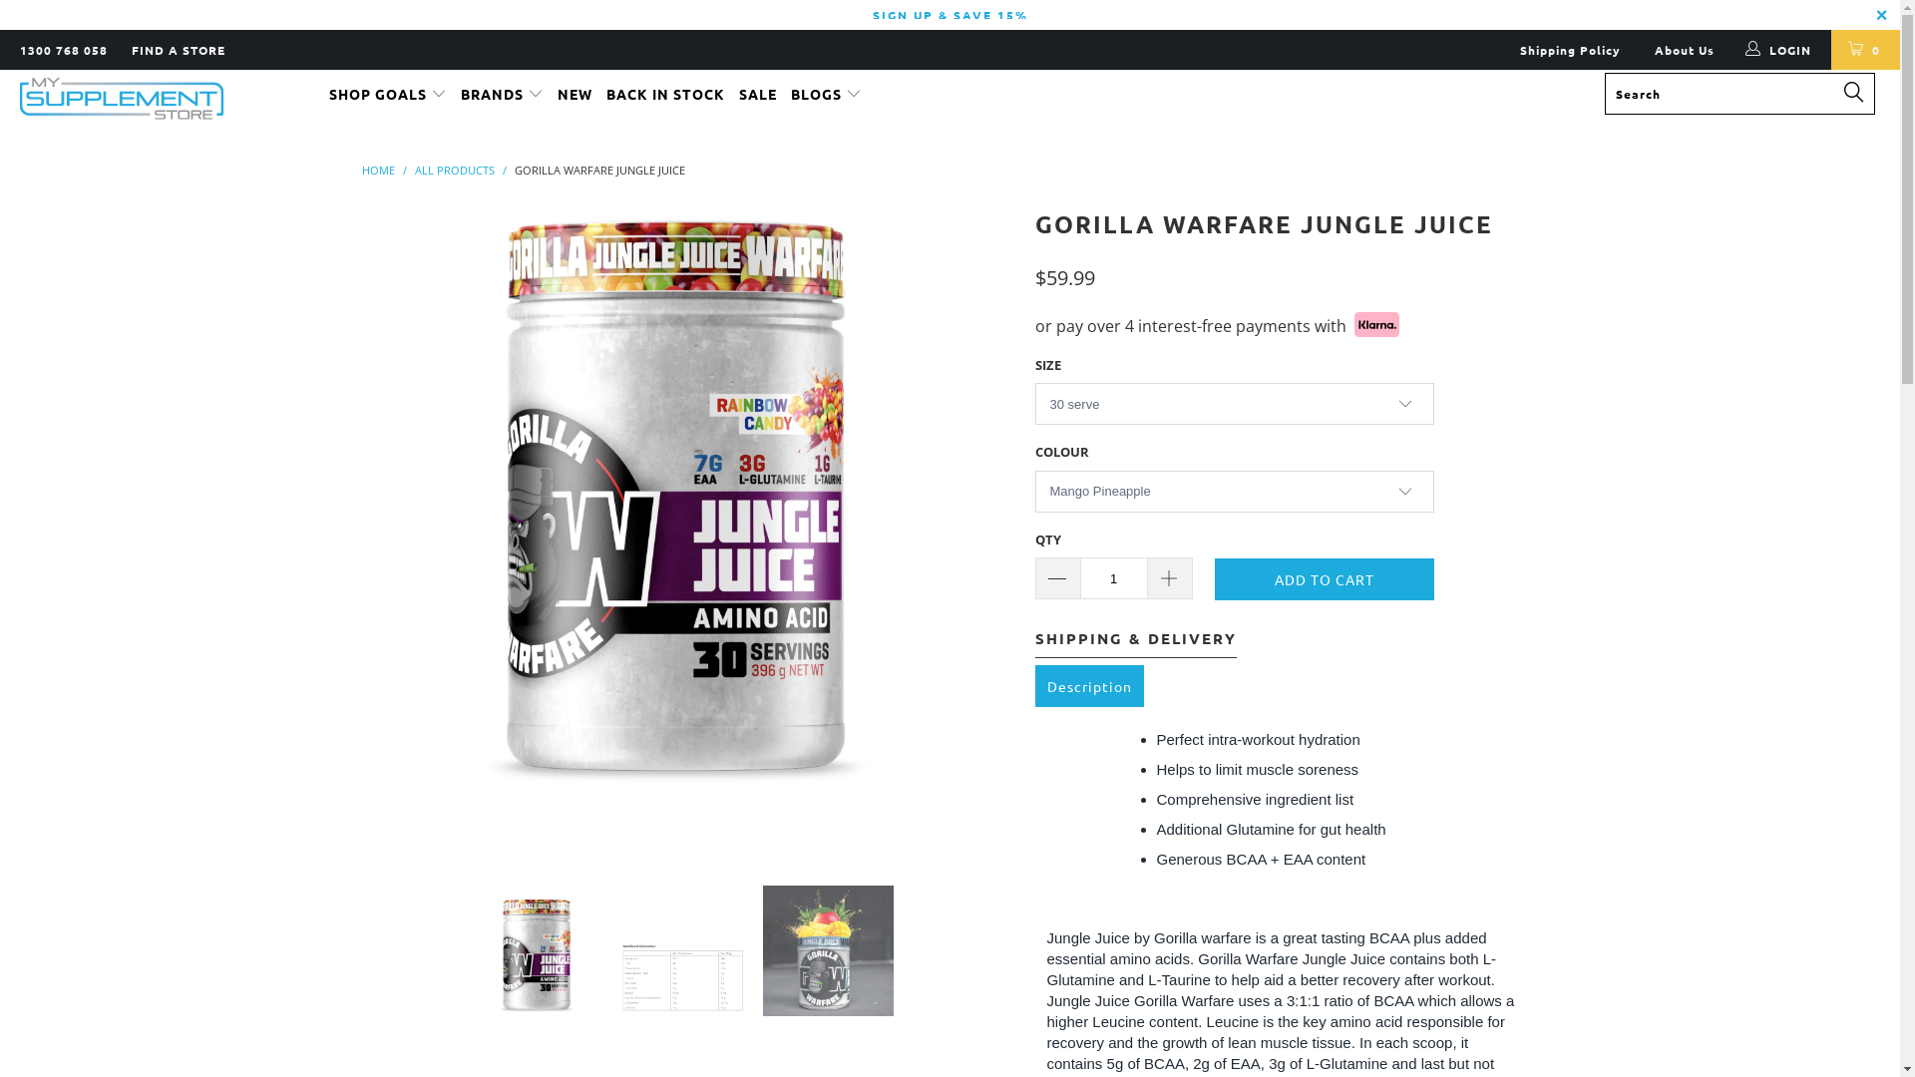  Describe the element at coordinates (1865, 50) in the screenshot. I see `0` at that location.